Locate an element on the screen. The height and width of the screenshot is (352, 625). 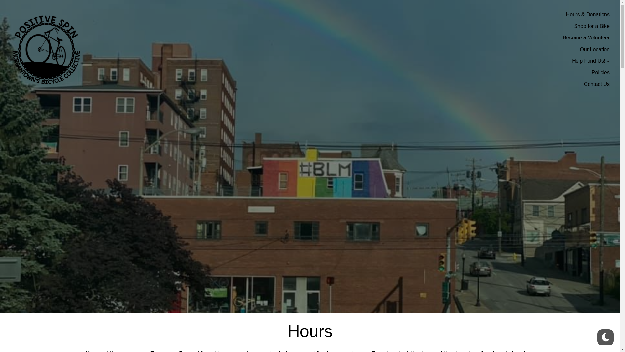
Shop for a Bike is located at coordinates (592, 26).